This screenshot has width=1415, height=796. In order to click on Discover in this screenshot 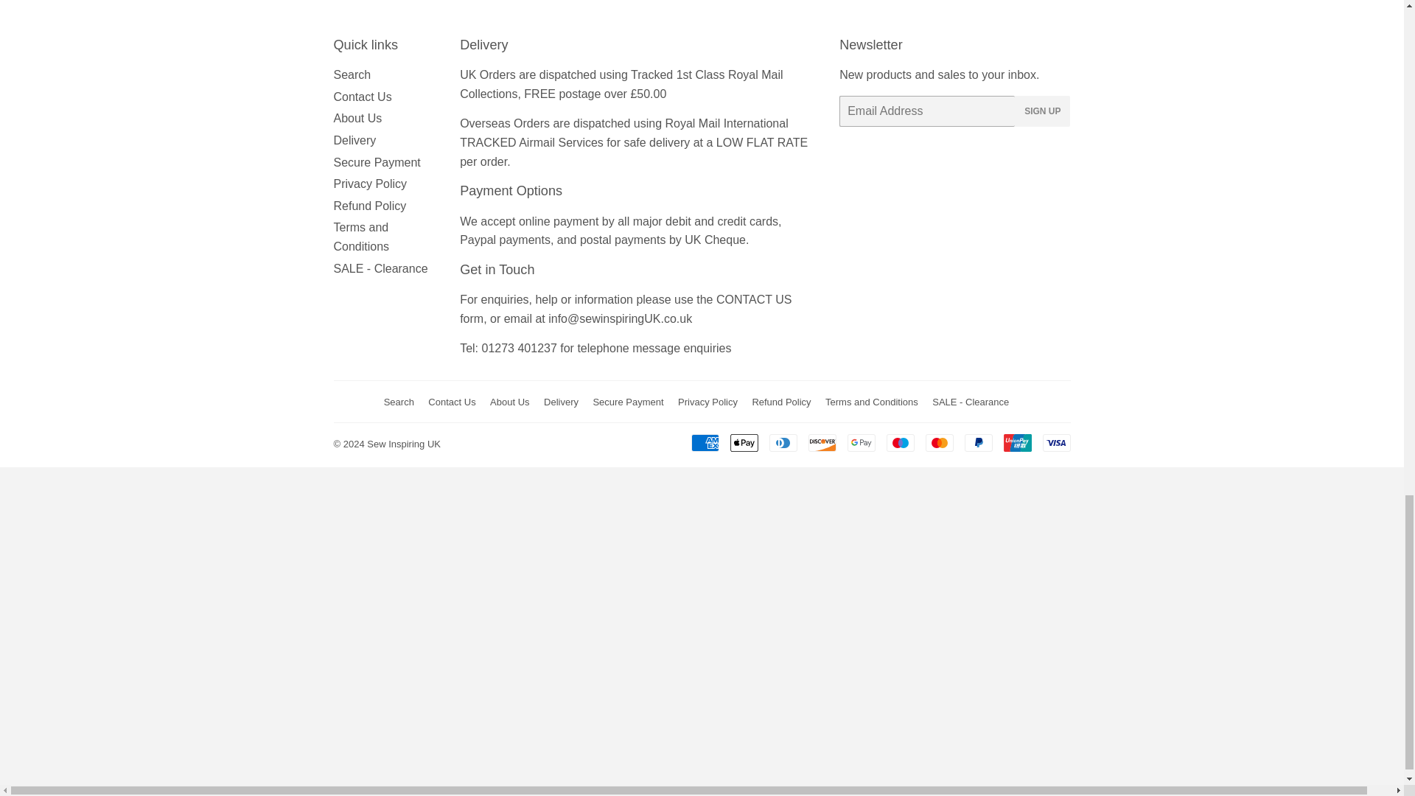, I will do `click(822, 442)`.